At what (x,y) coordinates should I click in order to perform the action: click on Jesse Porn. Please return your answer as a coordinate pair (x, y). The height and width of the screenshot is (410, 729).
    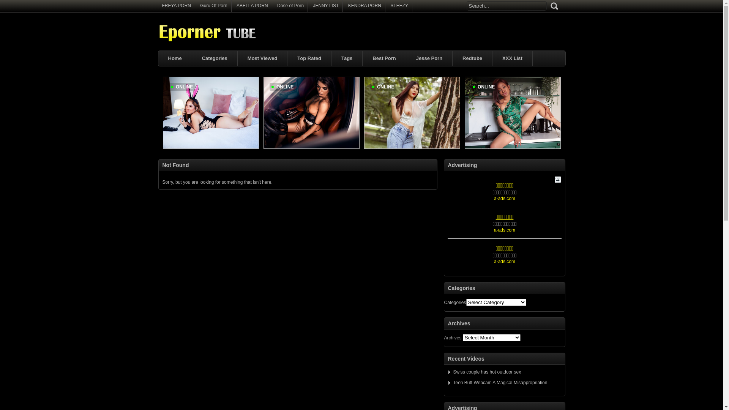
    Looking at the image, I should click on (429, 58).